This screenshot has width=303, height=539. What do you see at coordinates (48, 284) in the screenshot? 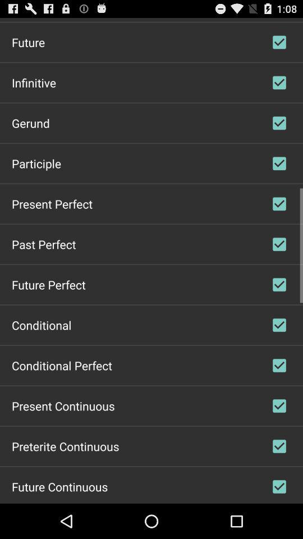
I see `jump to future perfect app` at bounding box center [48, 284].